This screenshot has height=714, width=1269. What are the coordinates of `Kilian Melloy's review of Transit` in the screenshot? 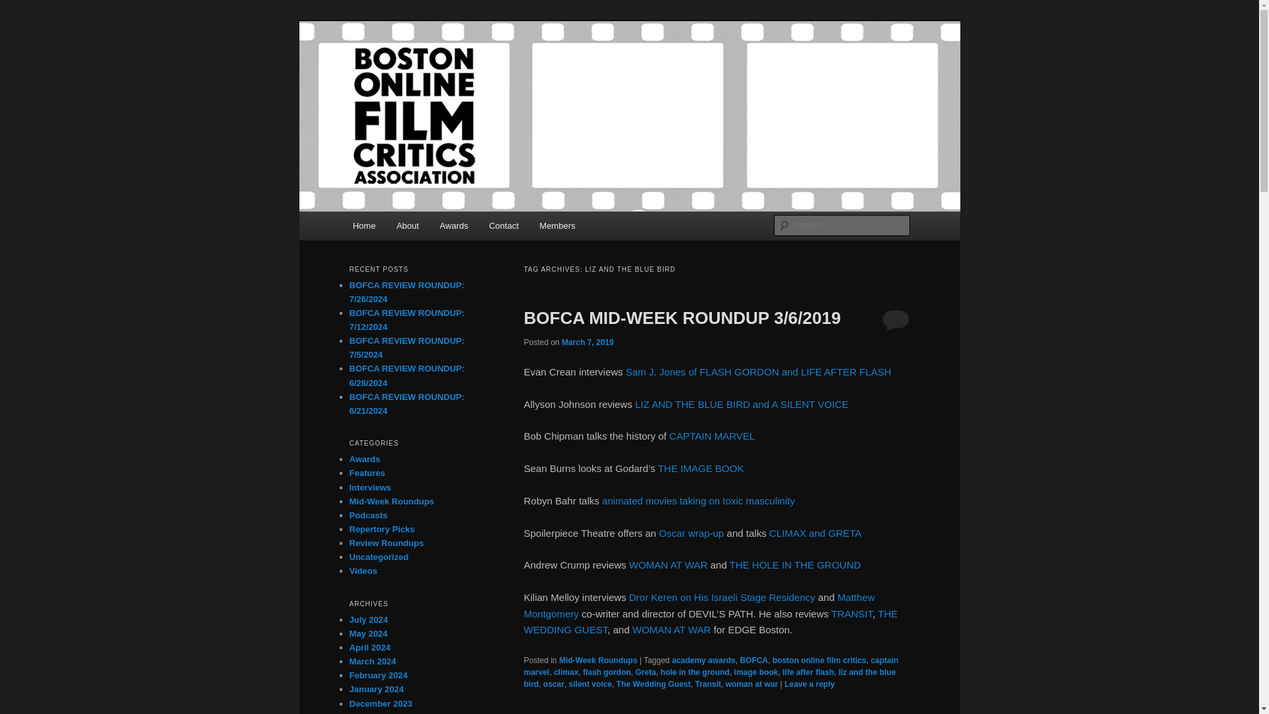 It's located at (851, 614).